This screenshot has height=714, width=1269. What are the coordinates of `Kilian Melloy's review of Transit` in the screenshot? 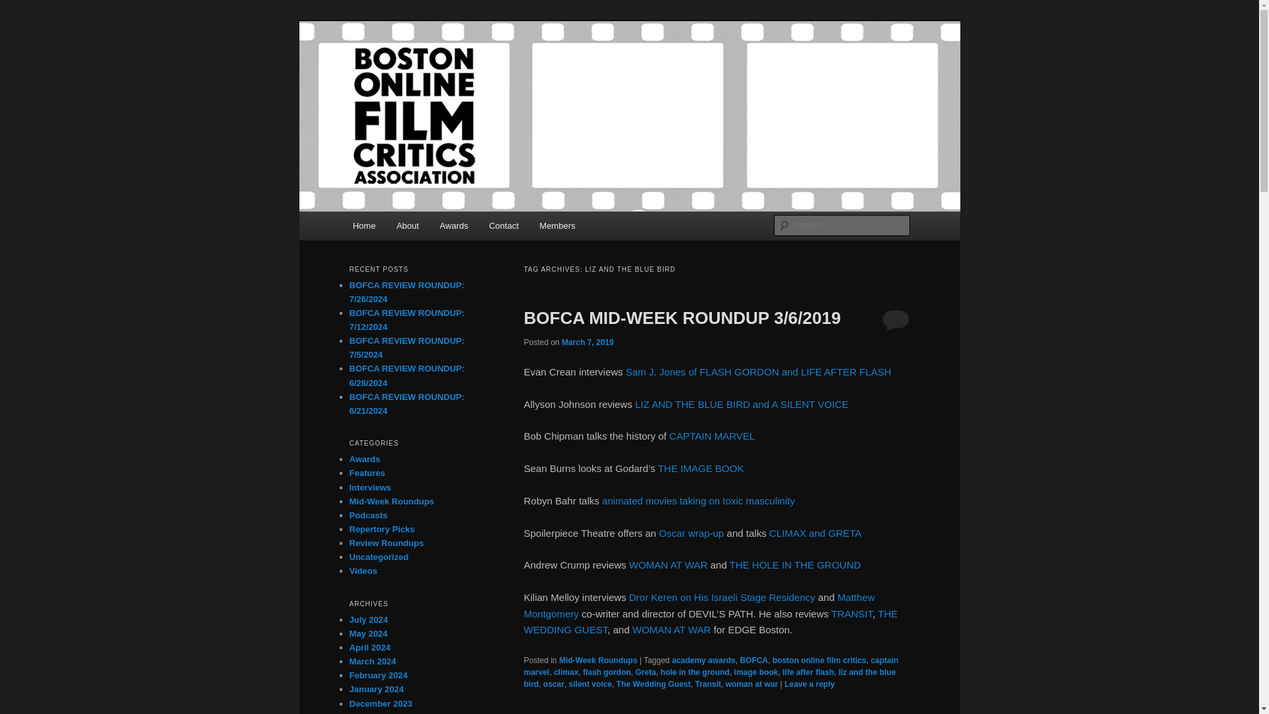 It's located at (851, 614).